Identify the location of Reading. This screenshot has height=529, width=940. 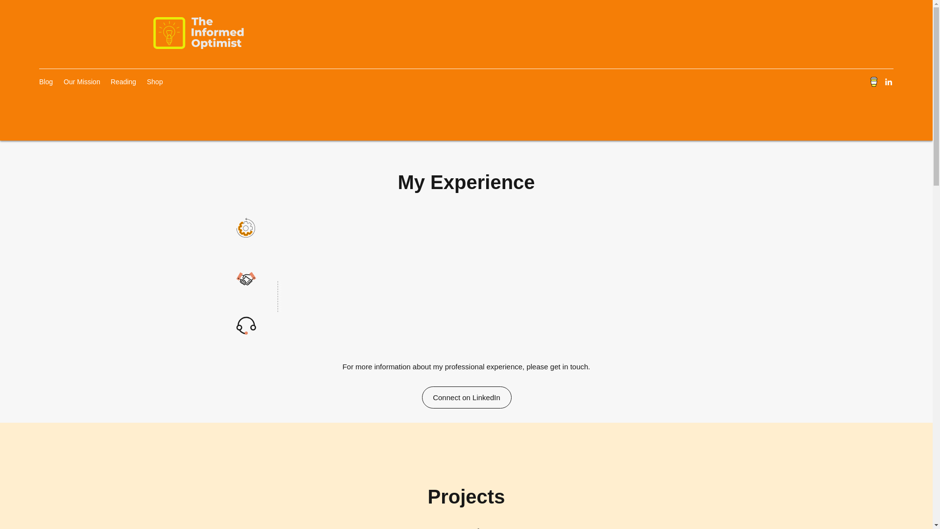
(123, 82).